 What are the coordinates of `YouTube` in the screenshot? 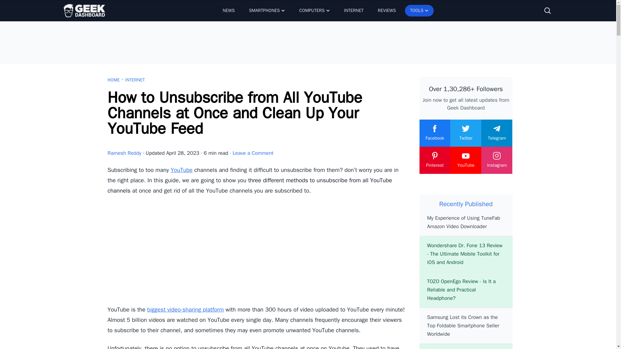 It's located at (182, 170).